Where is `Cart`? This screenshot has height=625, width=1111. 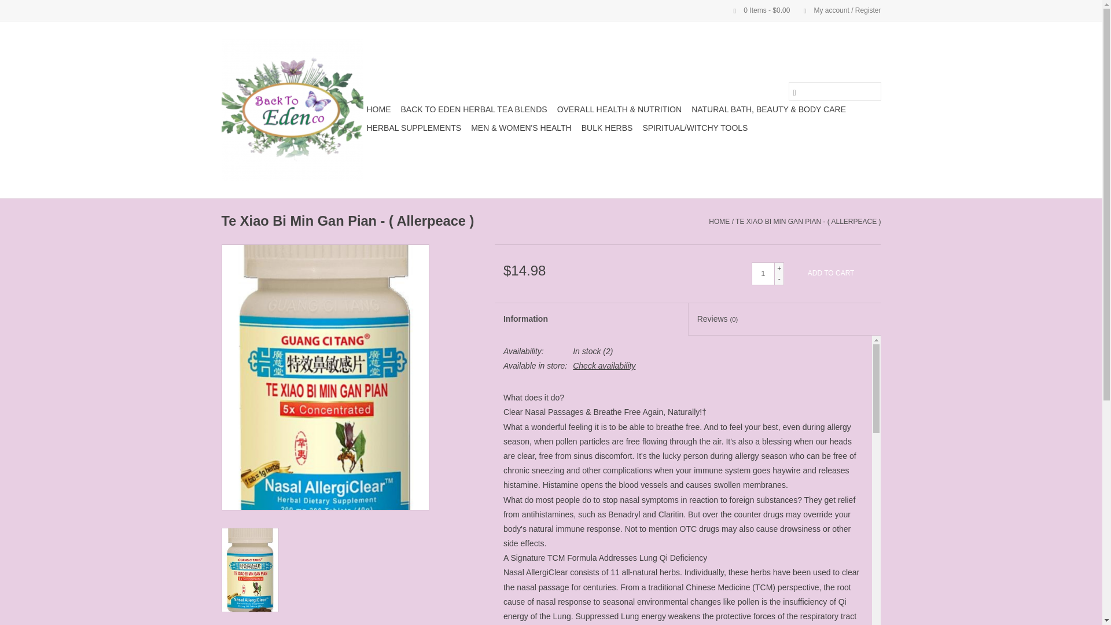 Cart is located at coordinates (757, 10).